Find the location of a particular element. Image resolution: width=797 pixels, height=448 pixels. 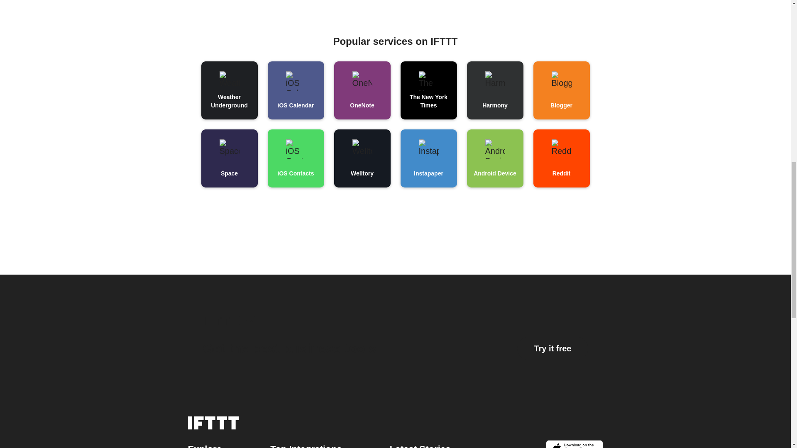

The New York Times is located at coordinates (428, 90).